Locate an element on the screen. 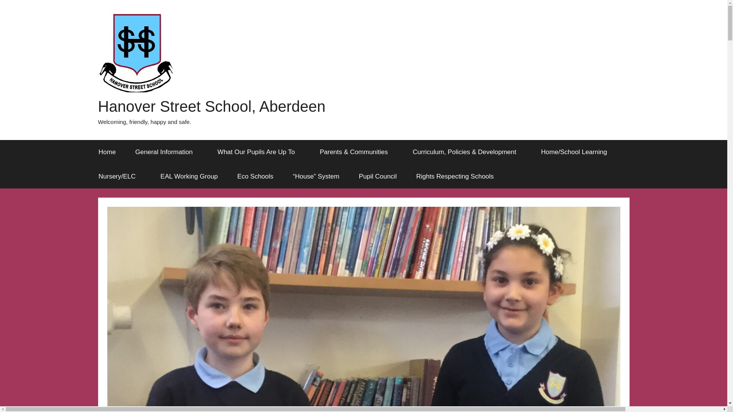 The height and width of the screenshot is (412, 733). What Our Pupils Are Up To is located at coordinates (259, 152).